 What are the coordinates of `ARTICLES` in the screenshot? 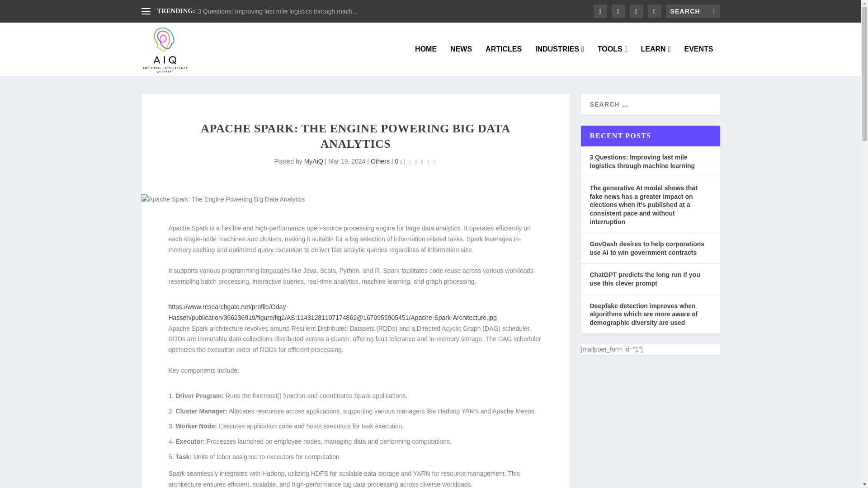 It's located at (503, 61).